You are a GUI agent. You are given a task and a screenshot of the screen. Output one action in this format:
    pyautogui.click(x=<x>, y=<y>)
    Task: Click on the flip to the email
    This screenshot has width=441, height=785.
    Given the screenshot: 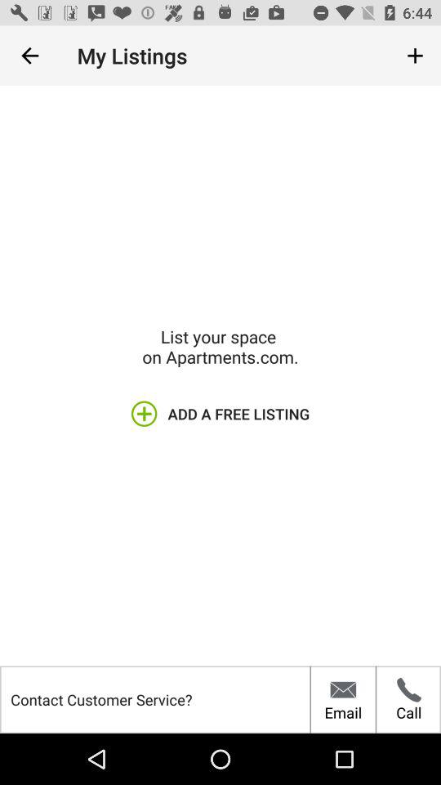 What is the action you would take?
    pyautogui.click(x=343, y=699)
    